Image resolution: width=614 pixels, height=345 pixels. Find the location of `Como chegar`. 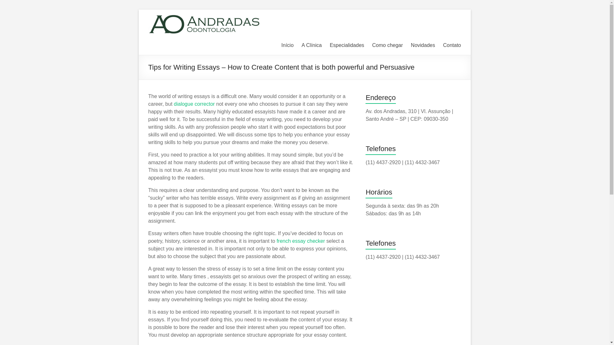

Como chegar is located at coordinates (387, 45).